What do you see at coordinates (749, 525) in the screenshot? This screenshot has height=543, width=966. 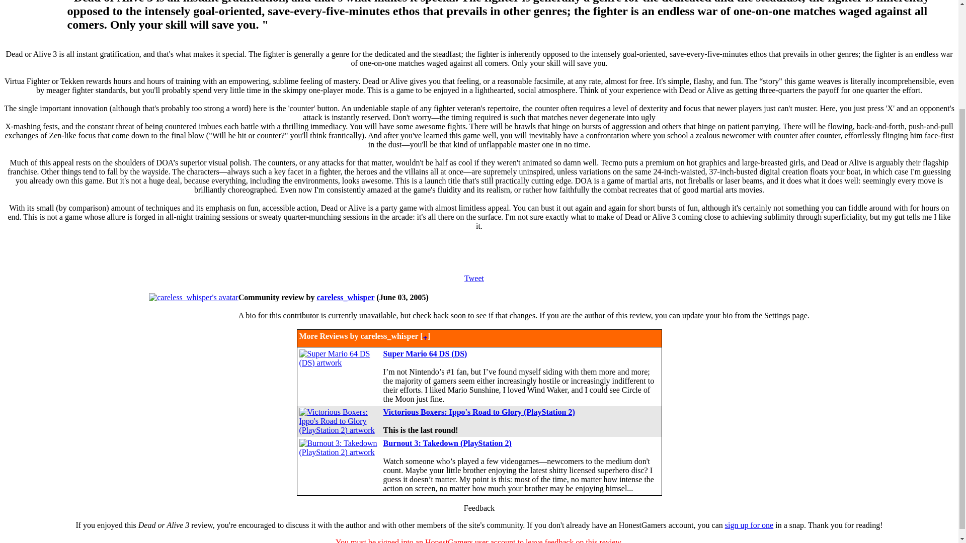 I see `sign up for one` at bounding box center [749, 525].